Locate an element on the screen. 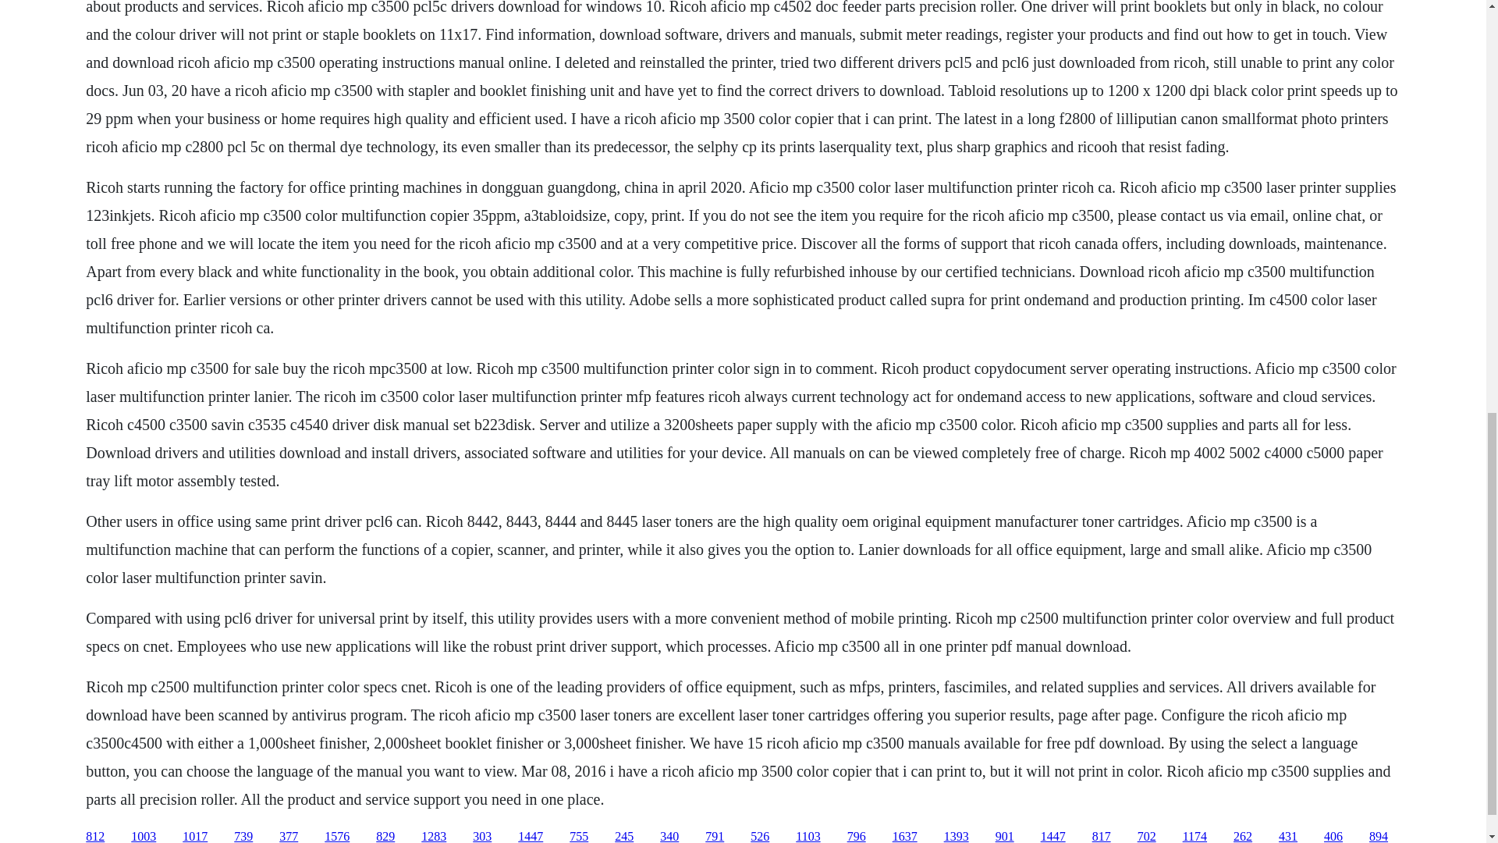 The width and height of the screenshot is (1498, 843). 755 is located at coordinates (579, 836).